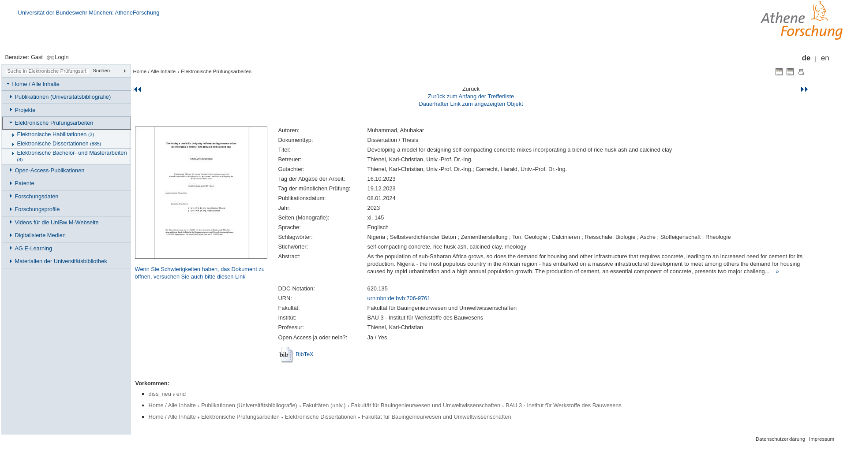 The width and height of the screenshot is (847, 476). I want to click on Forschungsdaten, so click(67, 197).